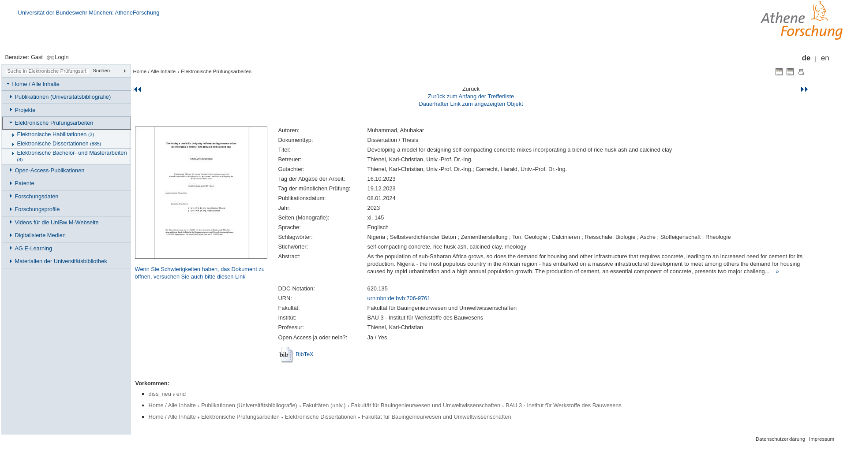 The width and height of the screenshot is (847, 476). I want to click on Forschungsdaten, so click(67, 197).